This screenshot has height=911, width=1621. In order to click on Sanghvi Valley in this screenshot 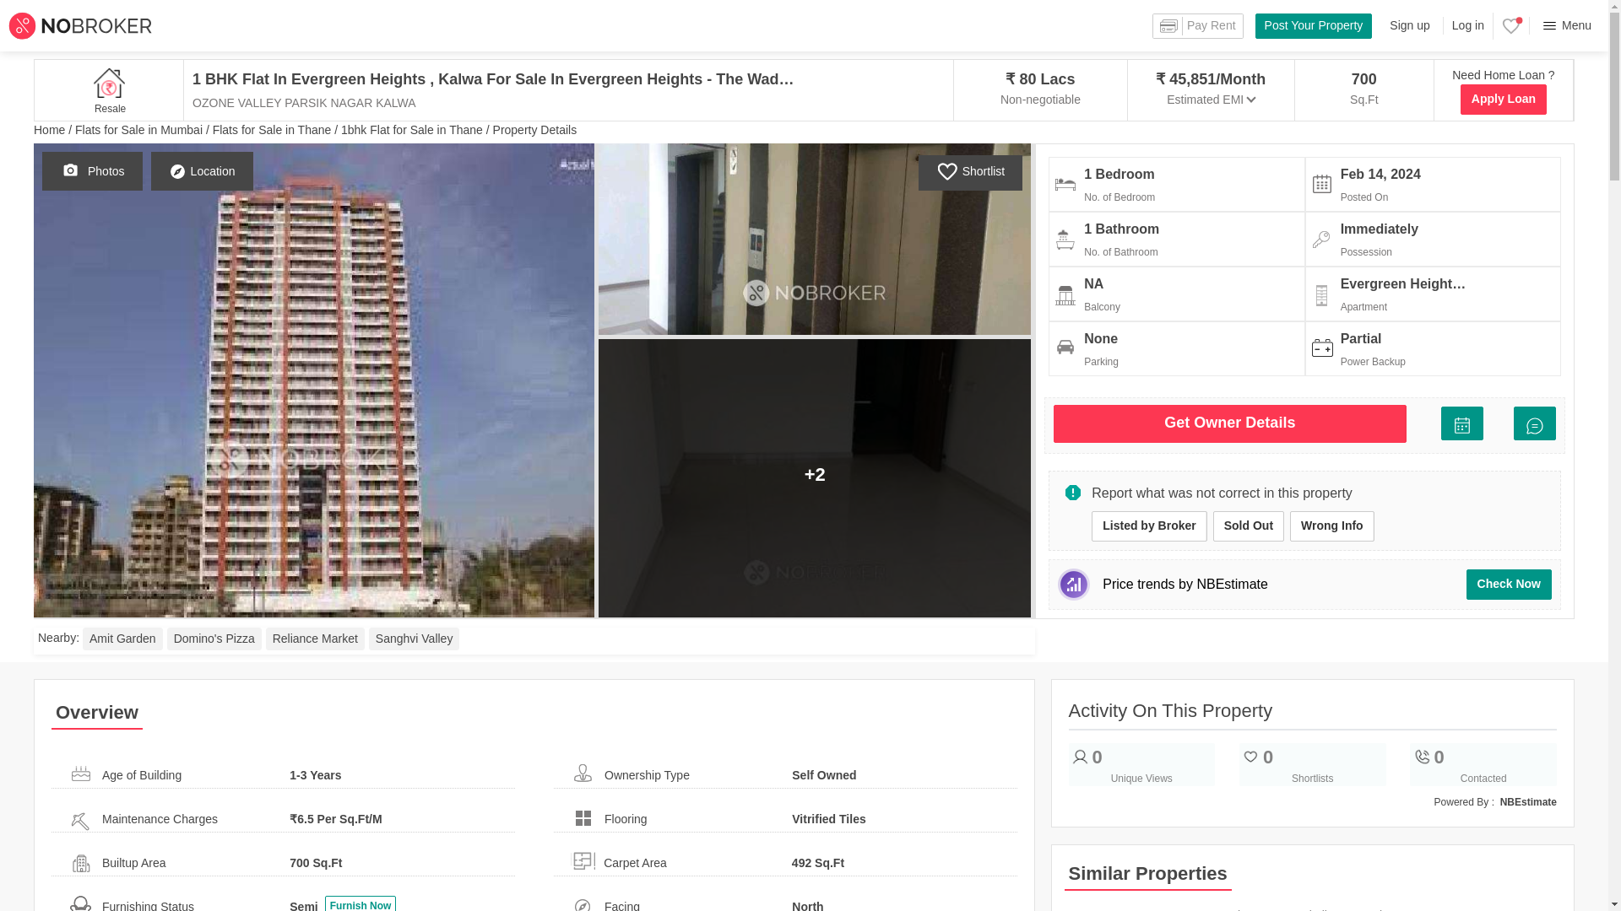, I will do `click(415, 639)`.